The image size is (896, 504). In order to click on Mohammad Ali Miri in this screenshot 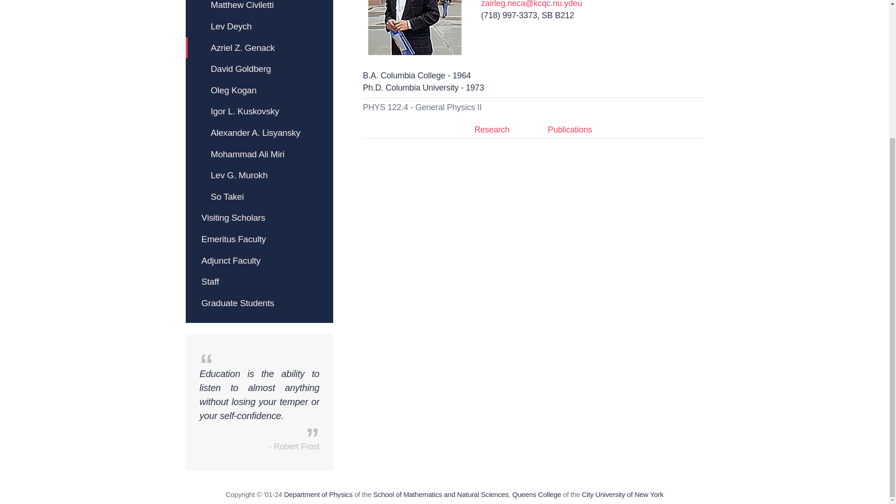, I will do `click(259, 154)`.